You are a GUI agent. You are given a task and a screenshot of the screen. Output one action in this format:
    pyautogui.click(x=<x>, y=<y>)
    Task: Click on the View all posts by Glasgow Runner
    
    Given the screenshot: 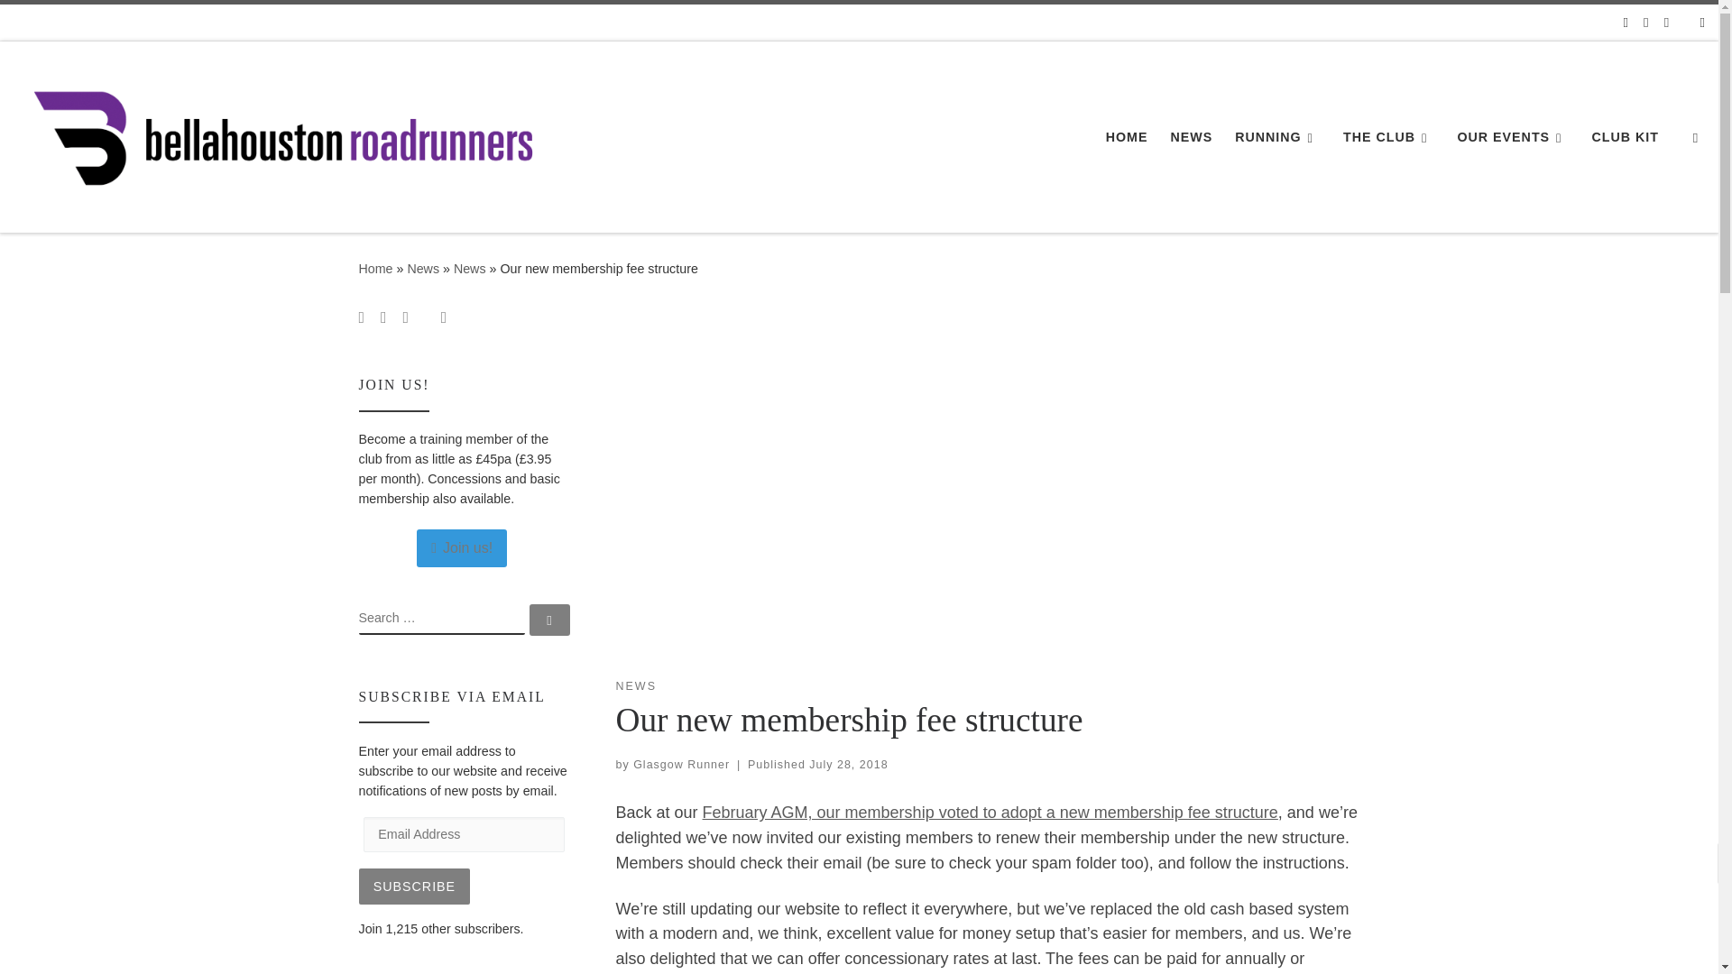 What is the action you would take?
    pyautogui.click(x=681, y=765)
    